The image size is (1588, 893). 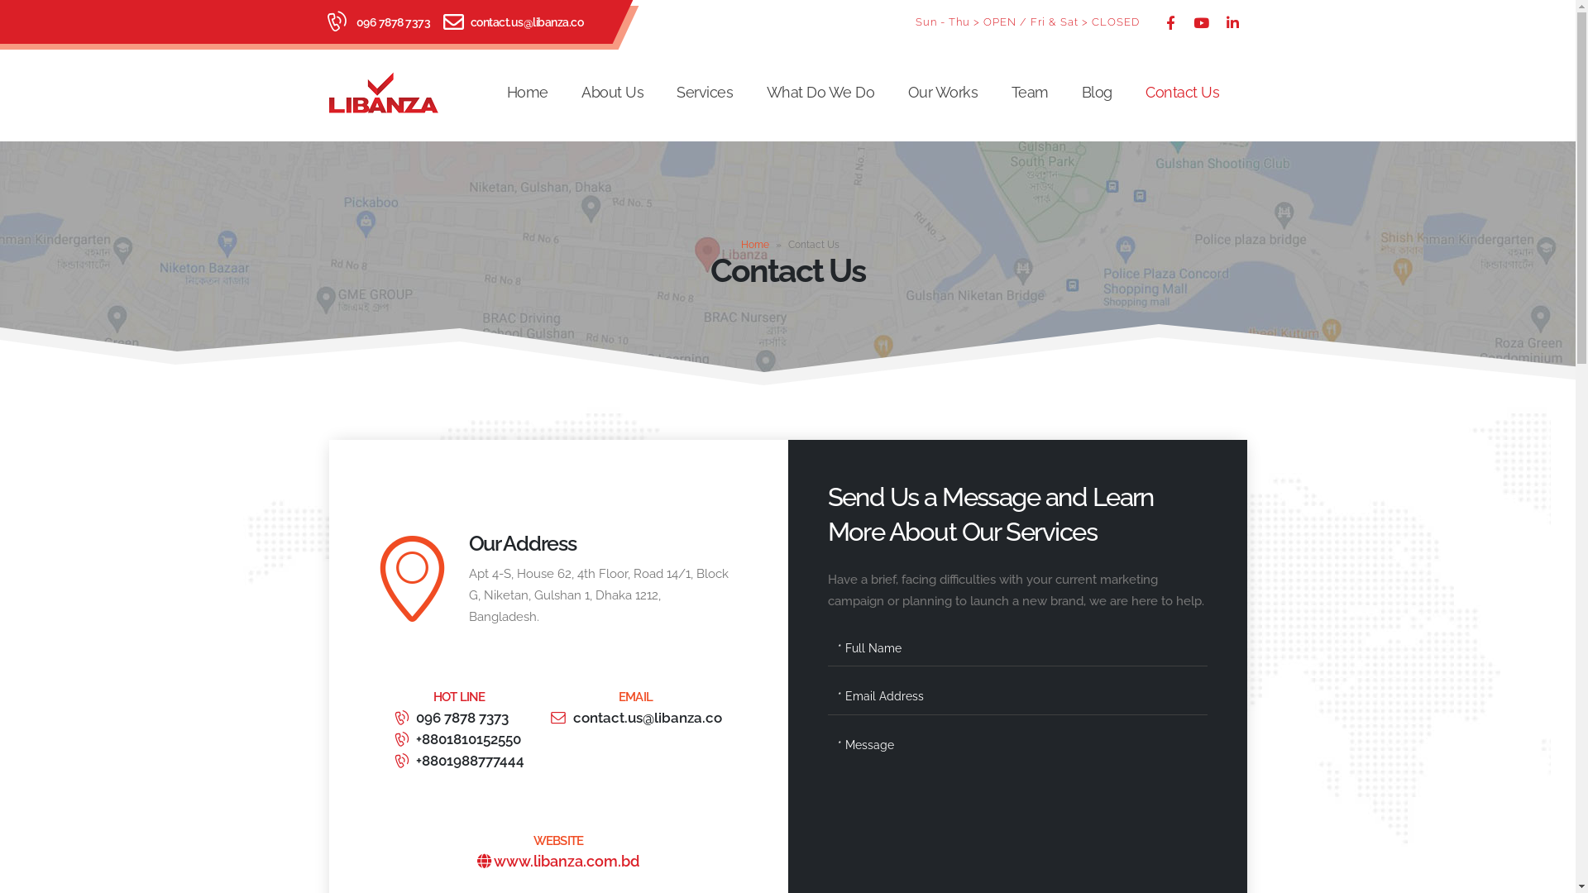 I want to click on Team, so click(x=1029, y=93).